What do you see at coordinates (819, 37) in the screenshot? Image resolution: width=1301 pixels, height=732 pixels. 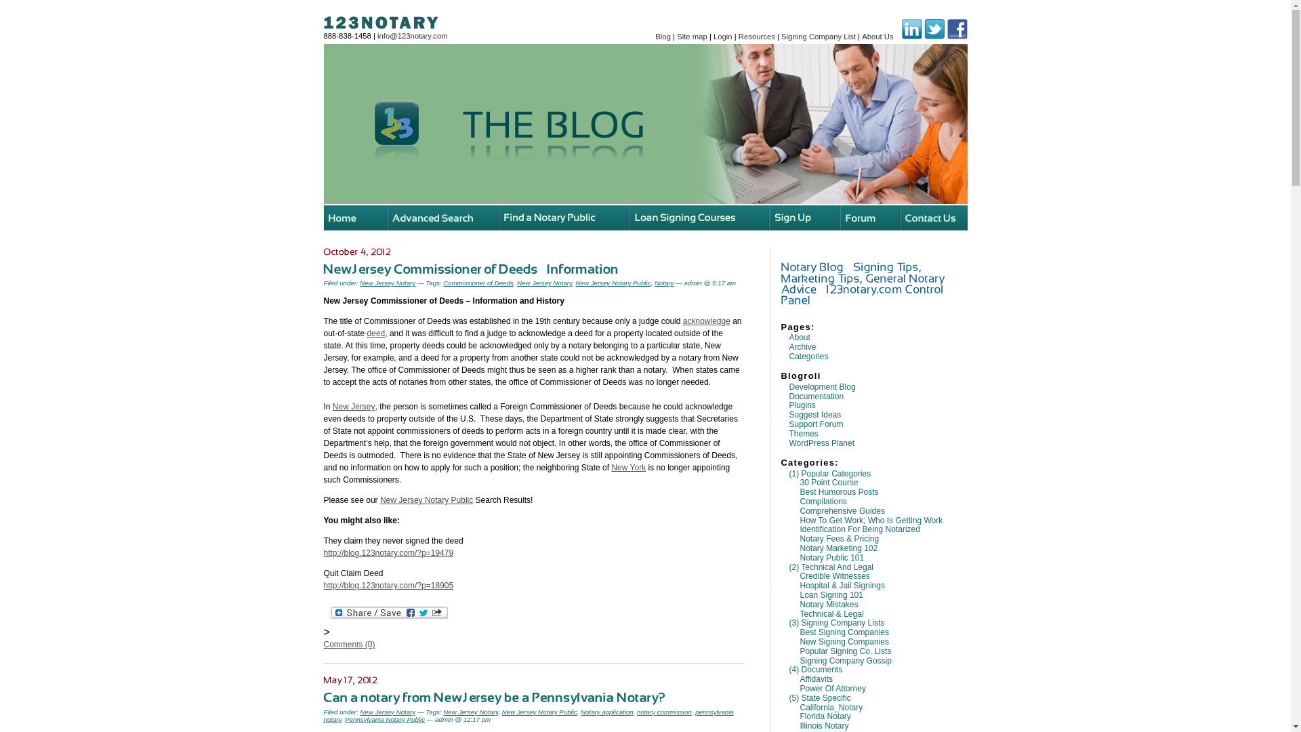 I see `Signing Company List` at bounding box center [819, 37].